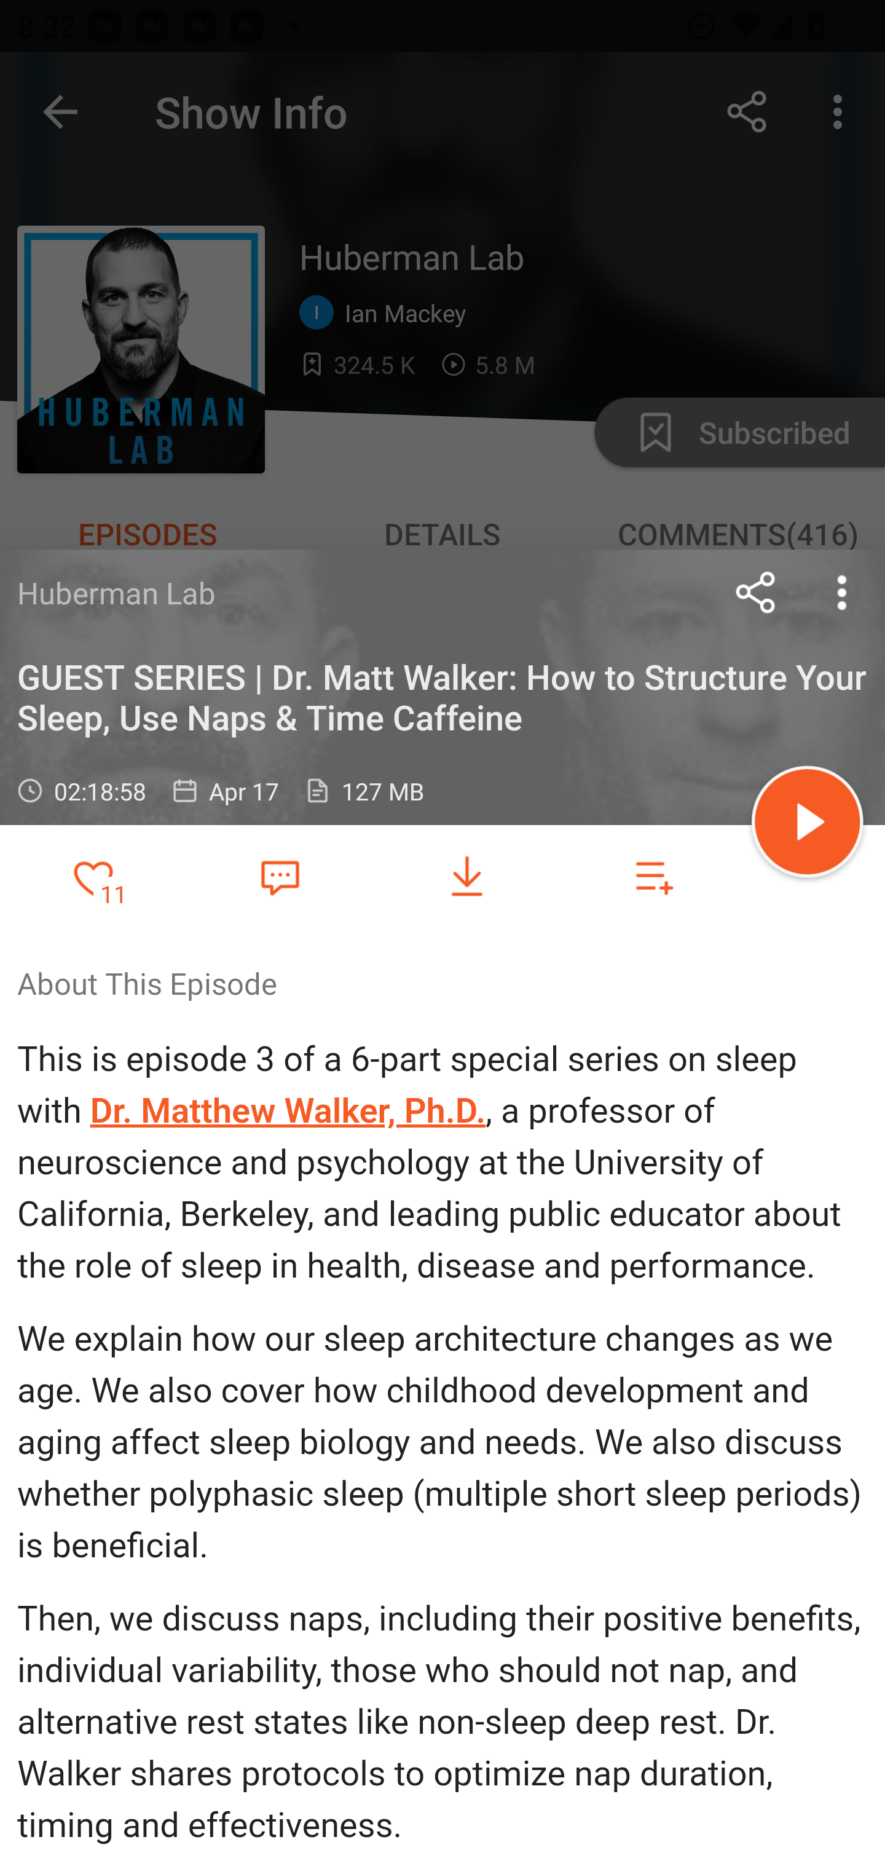  Describe the element at coordinates (808, 825) in the screenshot. I see `Play` at that location.